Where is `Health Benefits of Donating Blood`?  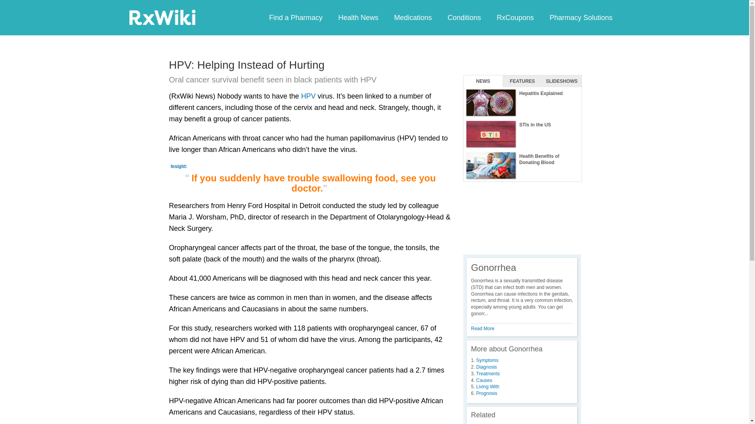 Health Benefits of Donating Blood is located at coordinates (522, 166).